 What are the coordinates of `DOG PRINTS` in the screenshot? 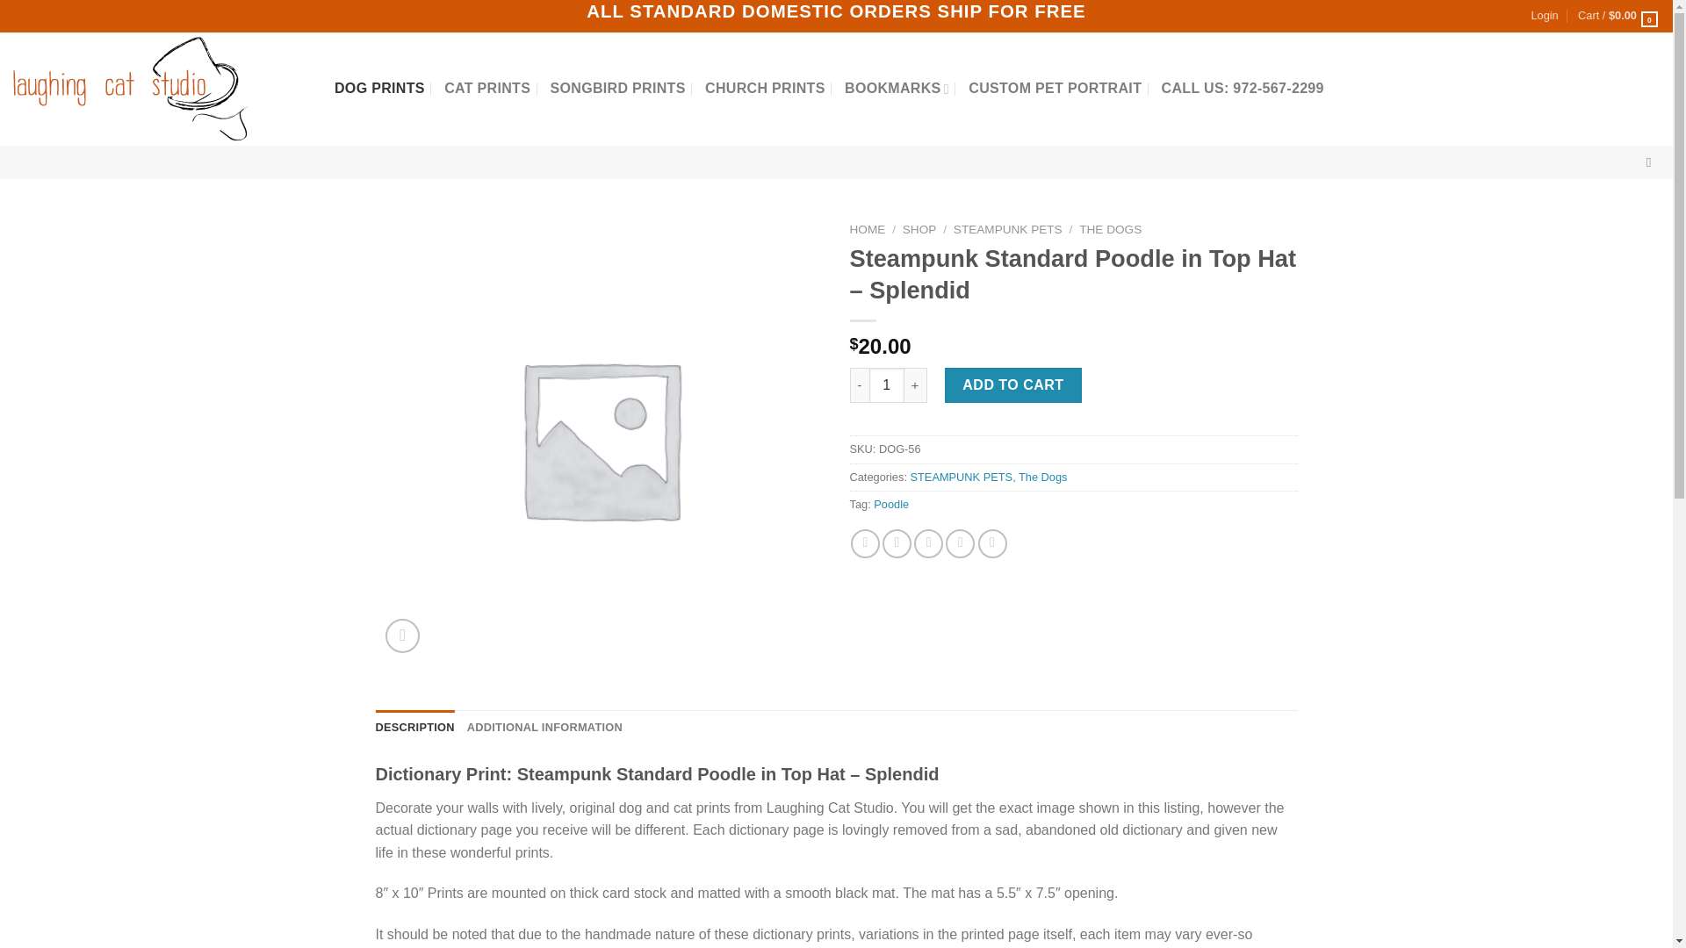 It's located at (379, 88).